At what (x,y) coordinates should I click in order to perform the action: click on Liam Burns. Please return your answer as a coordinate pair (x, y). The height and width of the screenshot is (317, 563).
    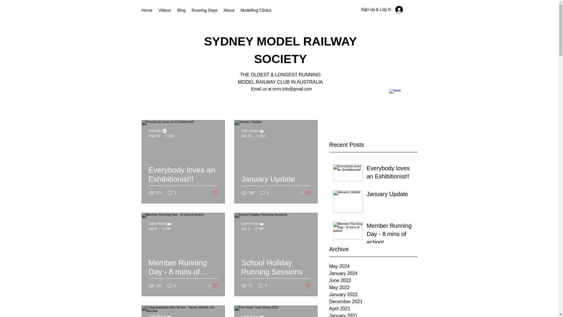
    Looking at the image, I should click on (250, 316).